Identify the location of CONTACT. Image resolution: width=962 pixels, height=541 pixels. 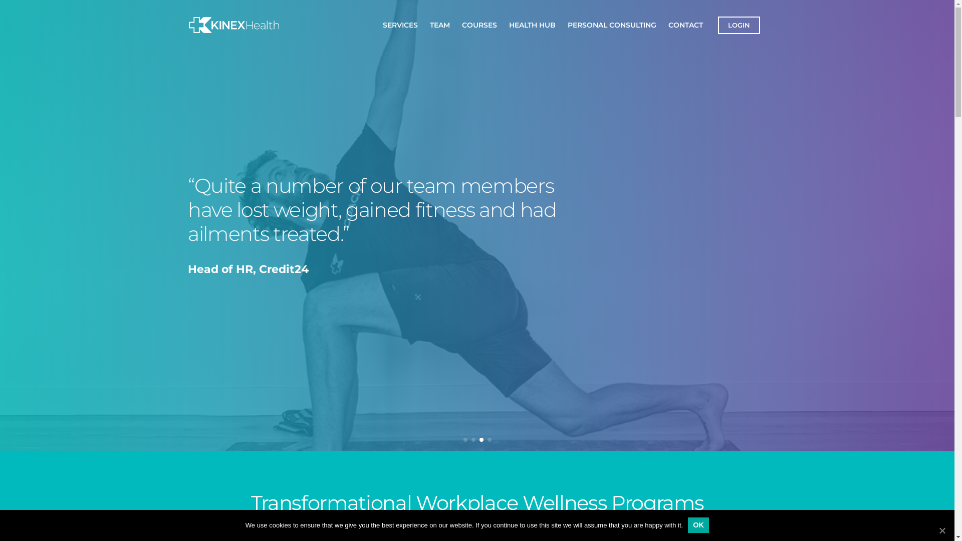
(685, 25).